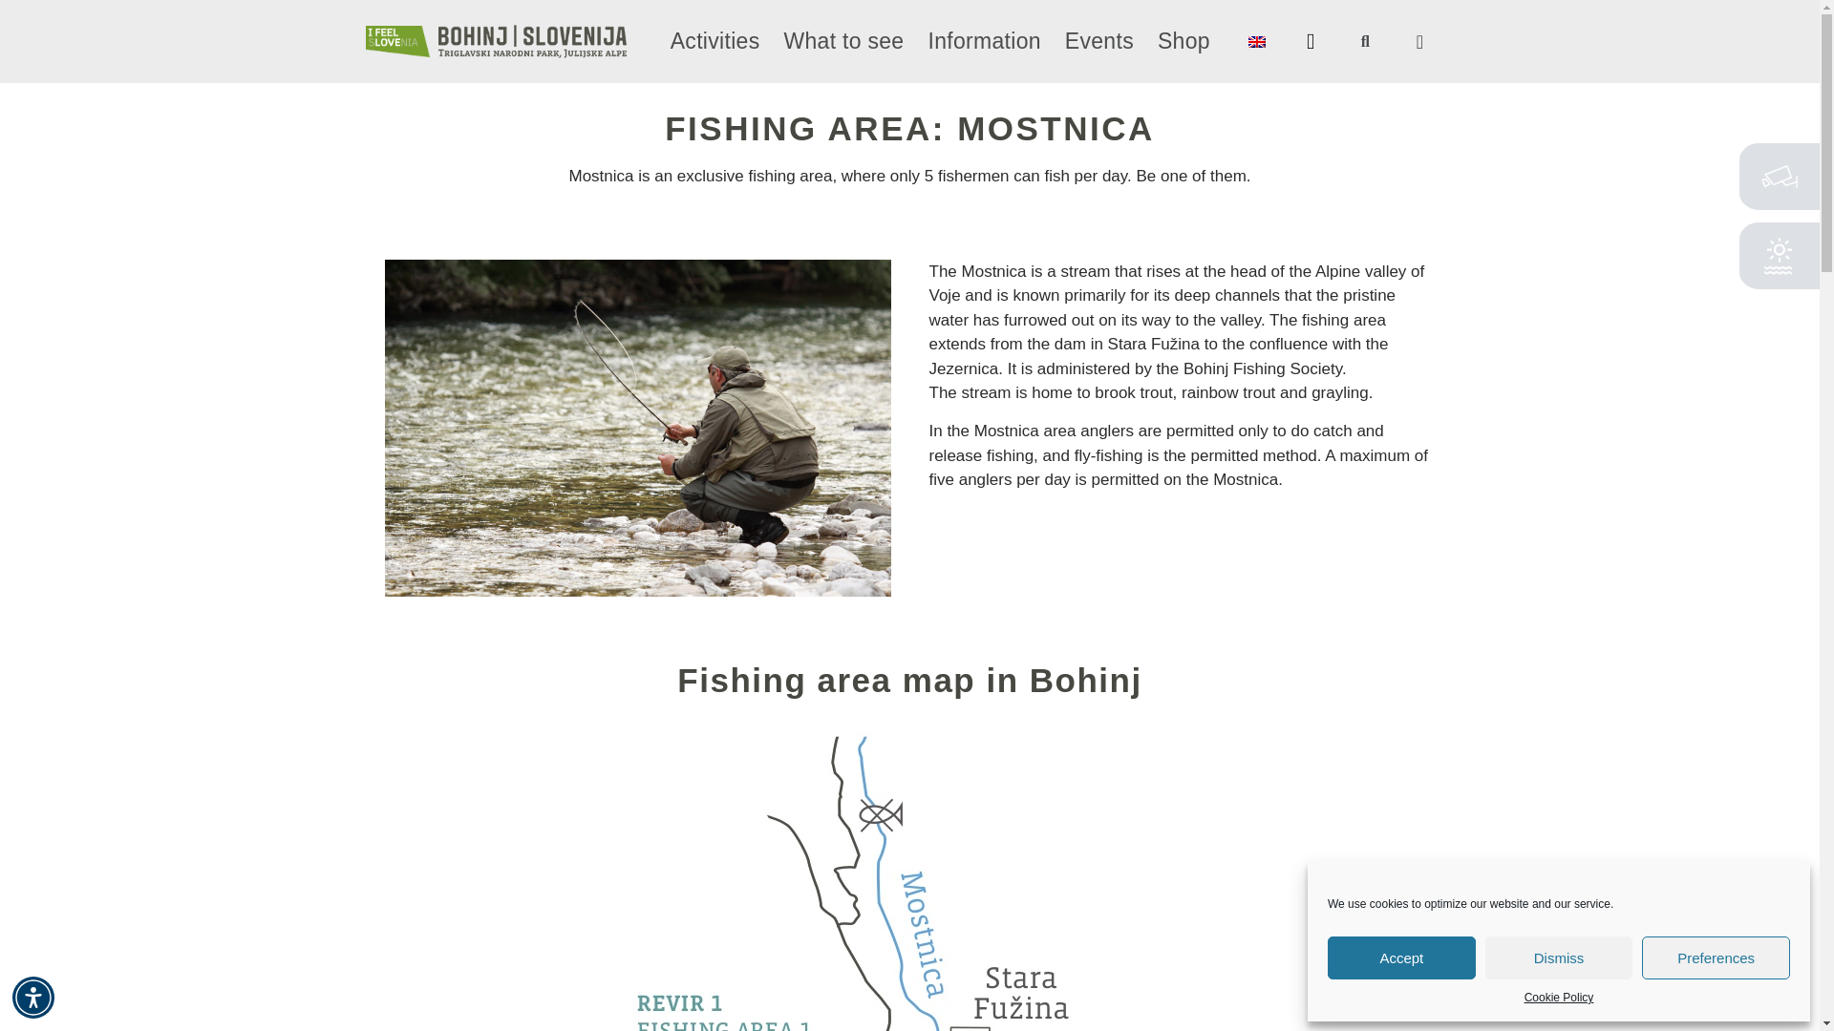 Image resolution: width=1834 pixels, height=1031 pixels. I want to click on Dismiss, so click(1559, 957).